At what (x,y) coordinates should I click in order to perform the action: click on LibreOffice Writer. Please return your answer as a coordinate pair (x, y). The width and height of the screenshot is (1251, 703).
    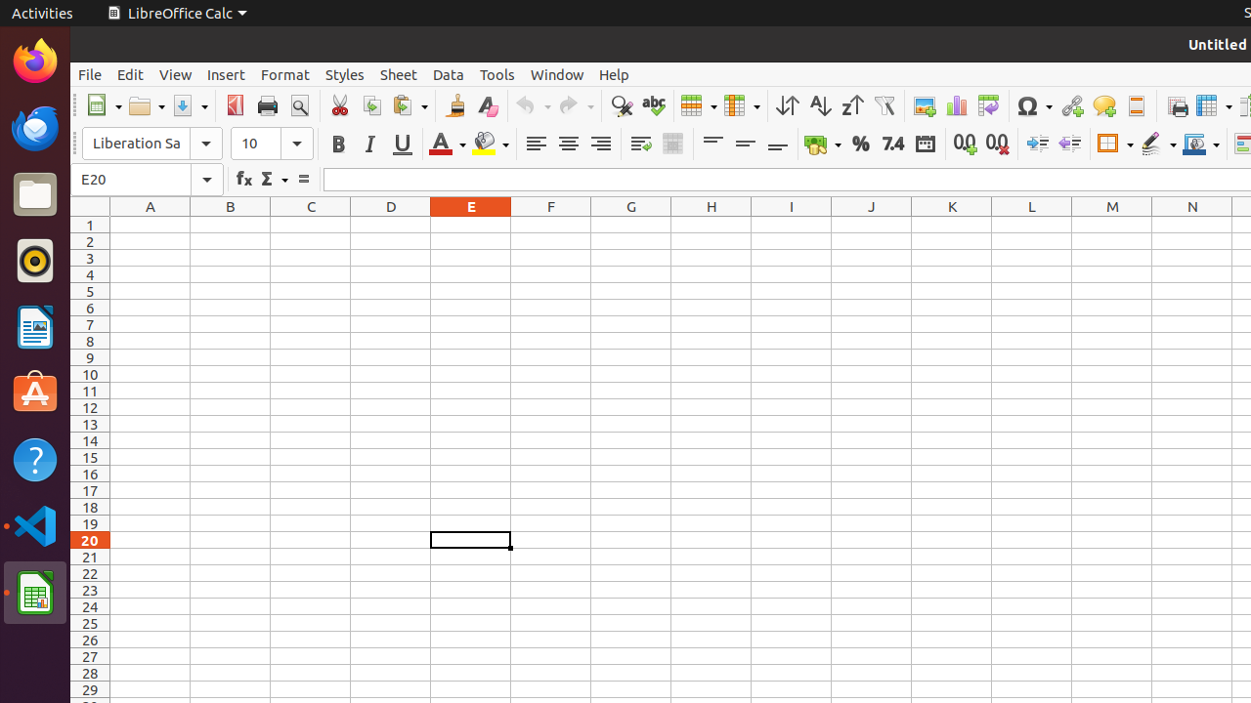
    Looking at the image, I should click on (35, 326).